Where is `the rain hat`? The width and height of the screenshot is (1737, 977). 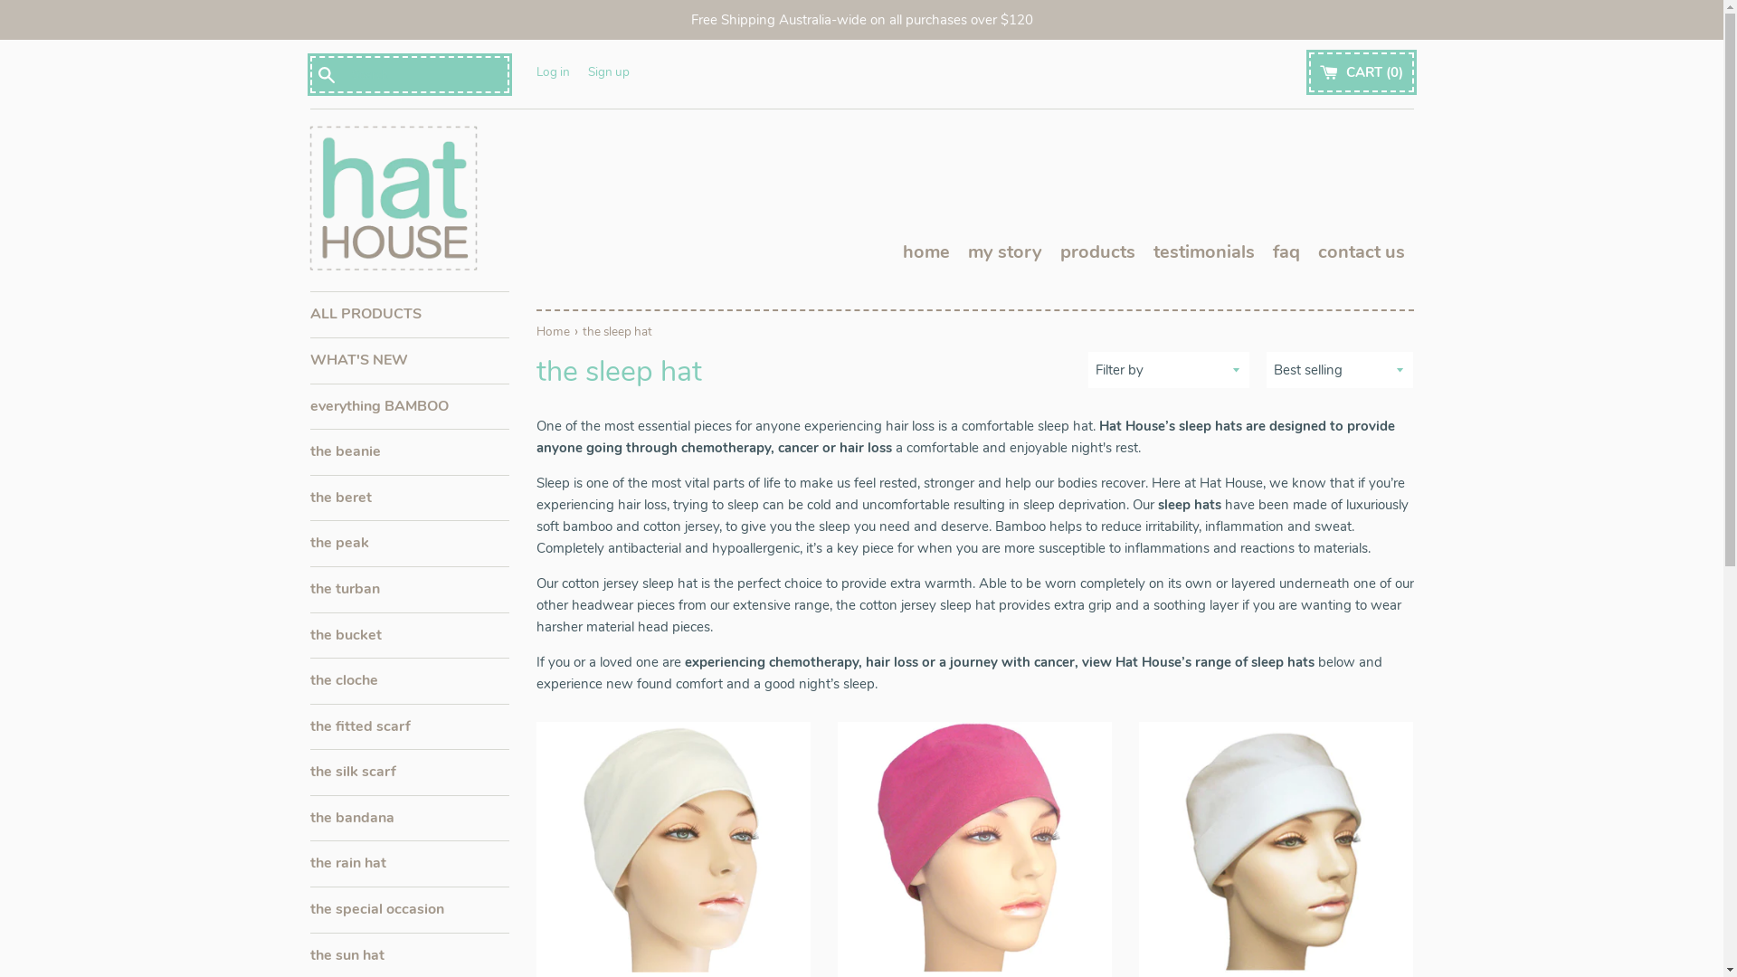 the rain hat is located at coordinates (409, 864).